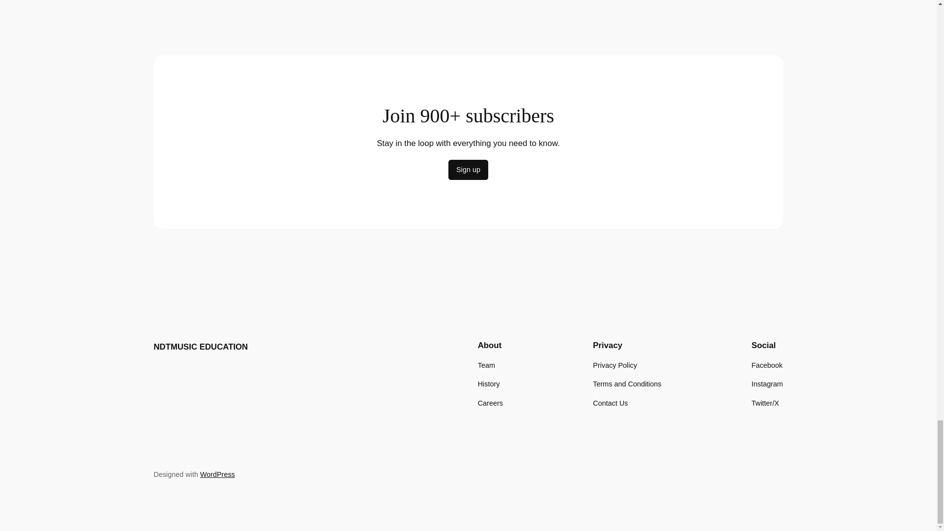  I want to click on Terms and Conditions, so click(627, 383).